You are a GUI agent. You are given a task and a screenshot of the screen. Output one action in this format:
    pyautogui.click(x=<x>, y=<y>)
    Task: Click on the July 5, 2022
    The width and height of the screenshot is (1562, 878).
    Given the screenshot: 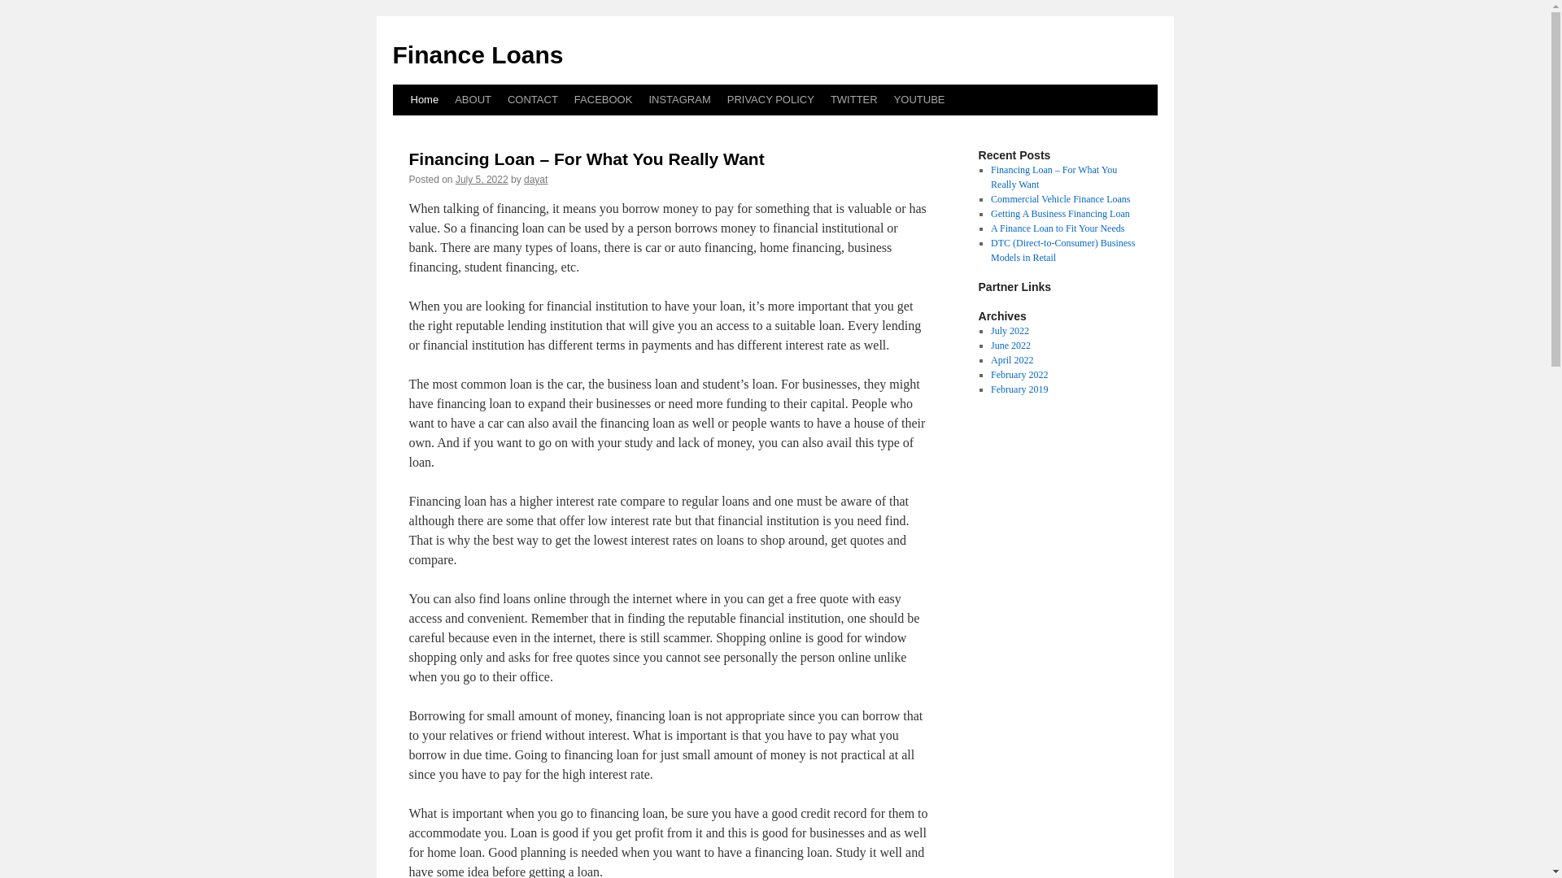 What is the action you would take?
    pyautogui.click(x=482, y=179)
    